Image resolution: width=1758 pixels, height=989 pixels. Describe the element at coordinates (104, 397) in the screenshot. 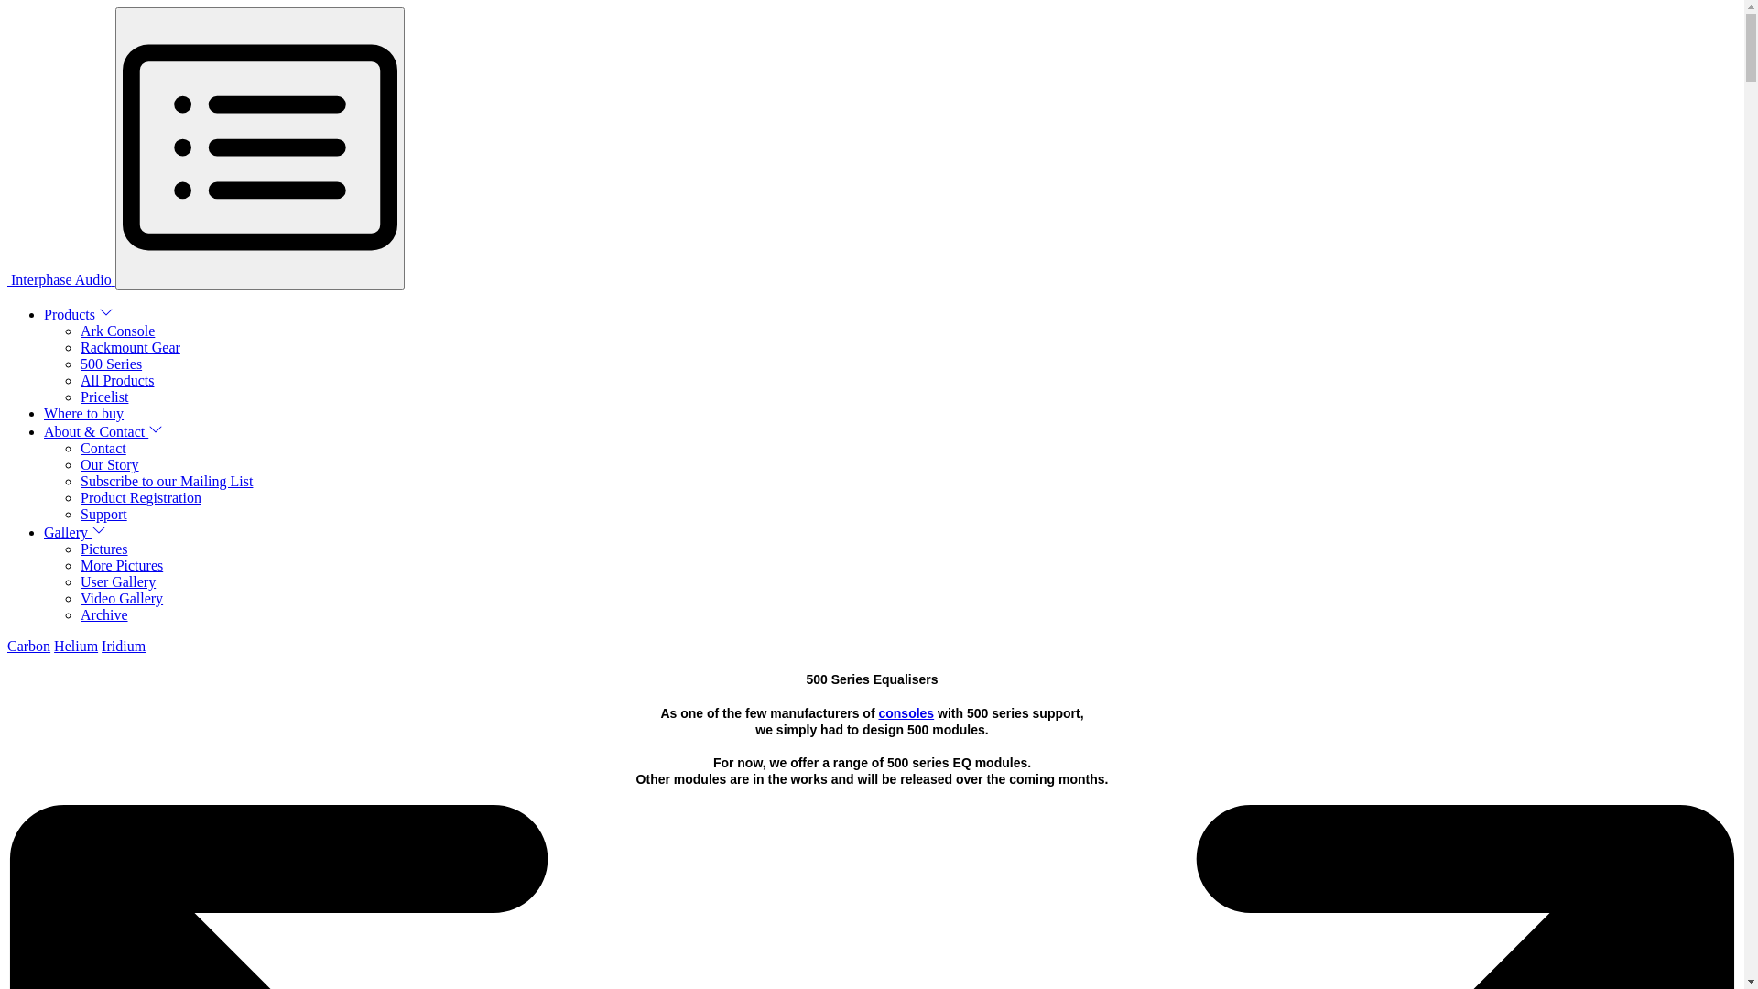

I see `Pricelist` at that location.